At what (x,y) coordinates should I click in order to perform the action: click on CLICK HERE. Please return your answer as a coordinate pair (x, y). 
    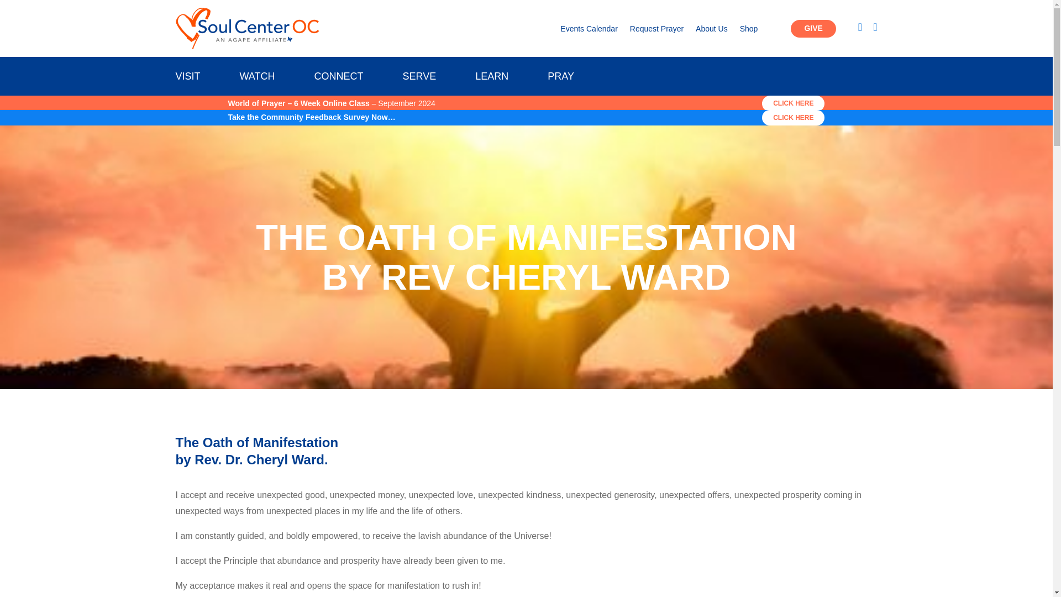
    Looking at the image, I should click on (792, 103).